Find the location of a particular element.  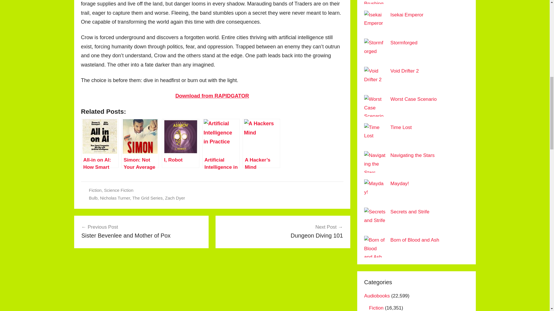

Science Fiction is located at coordinates (407, 15).